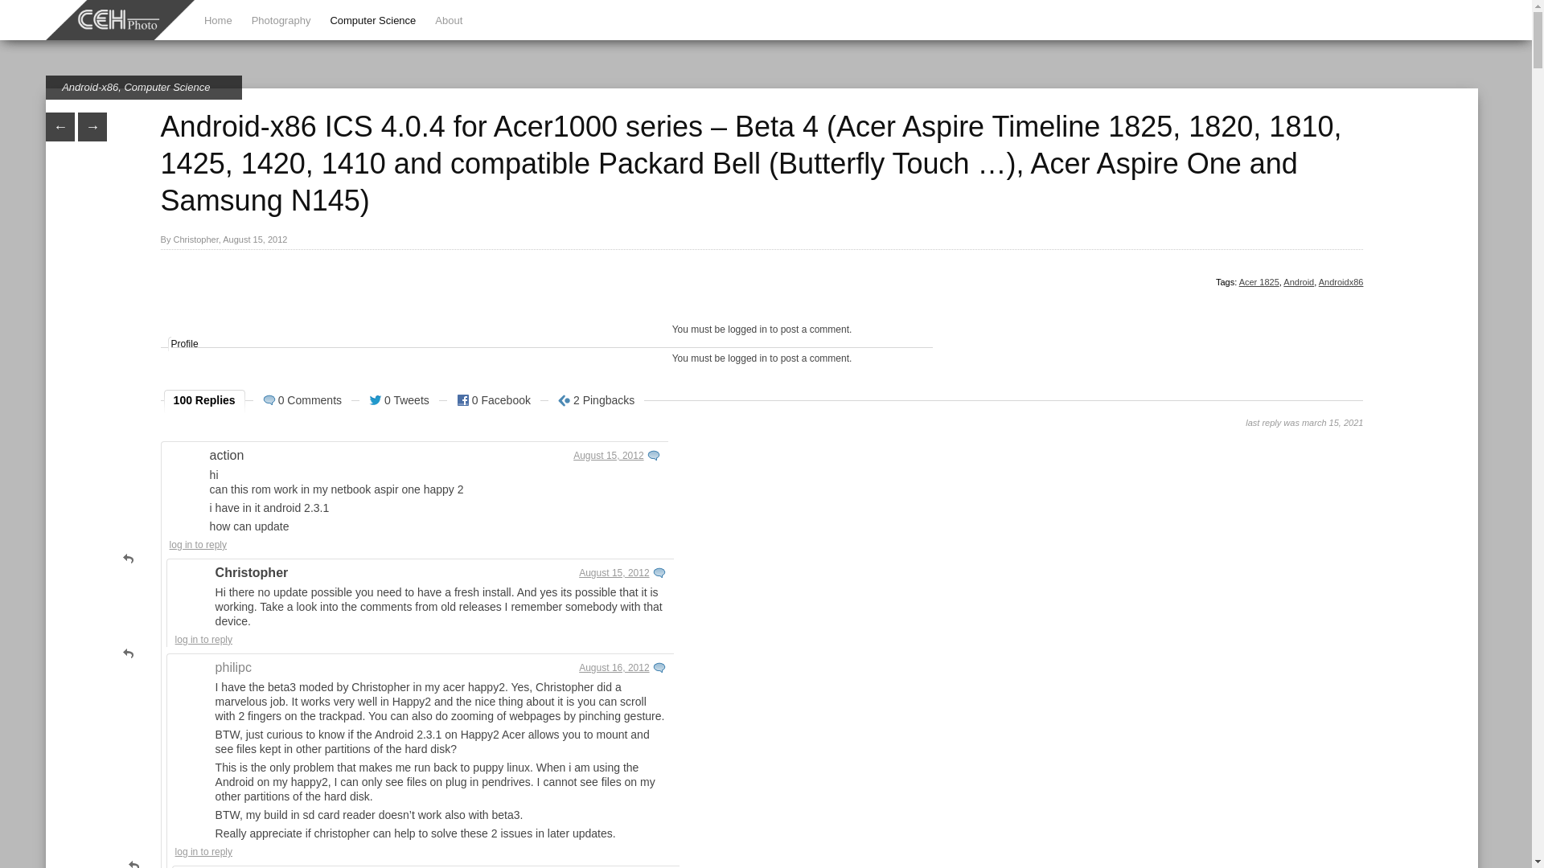 The image size is (1544, 868). What do you see at coordinates (227, 455) in the screenshot?
I see `action` at bounding box center [227, 455].